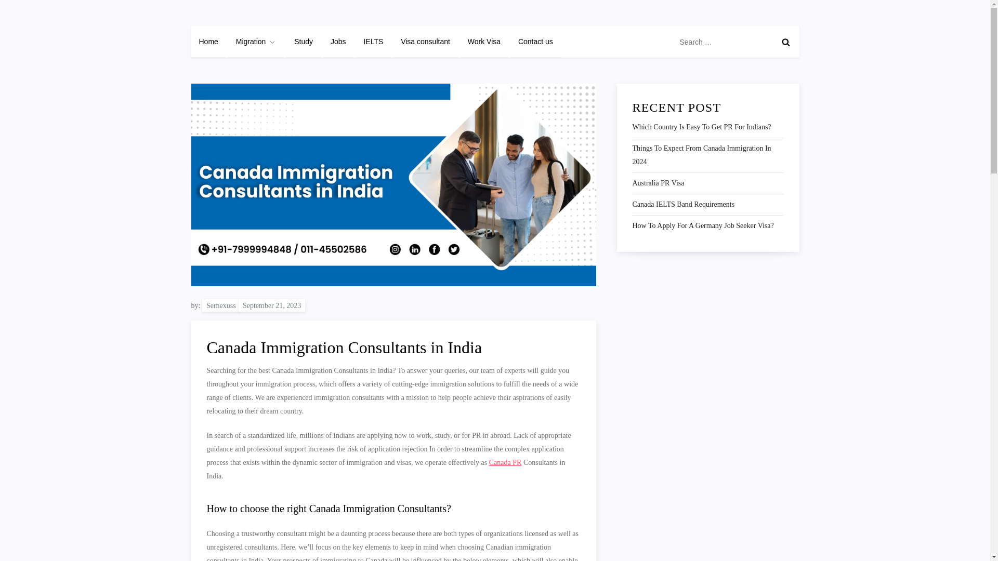 The image size is (998, 561). What do you see at coordinates (505, 462) in the screenshot?
I see `Canada PR` at bounding box center [505, 462].